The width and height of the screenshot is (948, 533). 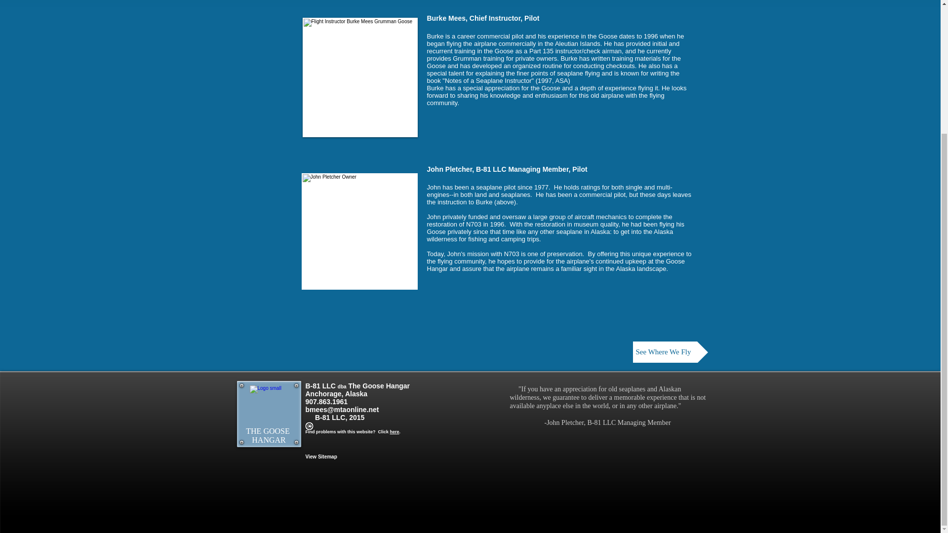 I want to click on See Where We Fly, so click(x=671, y=352).